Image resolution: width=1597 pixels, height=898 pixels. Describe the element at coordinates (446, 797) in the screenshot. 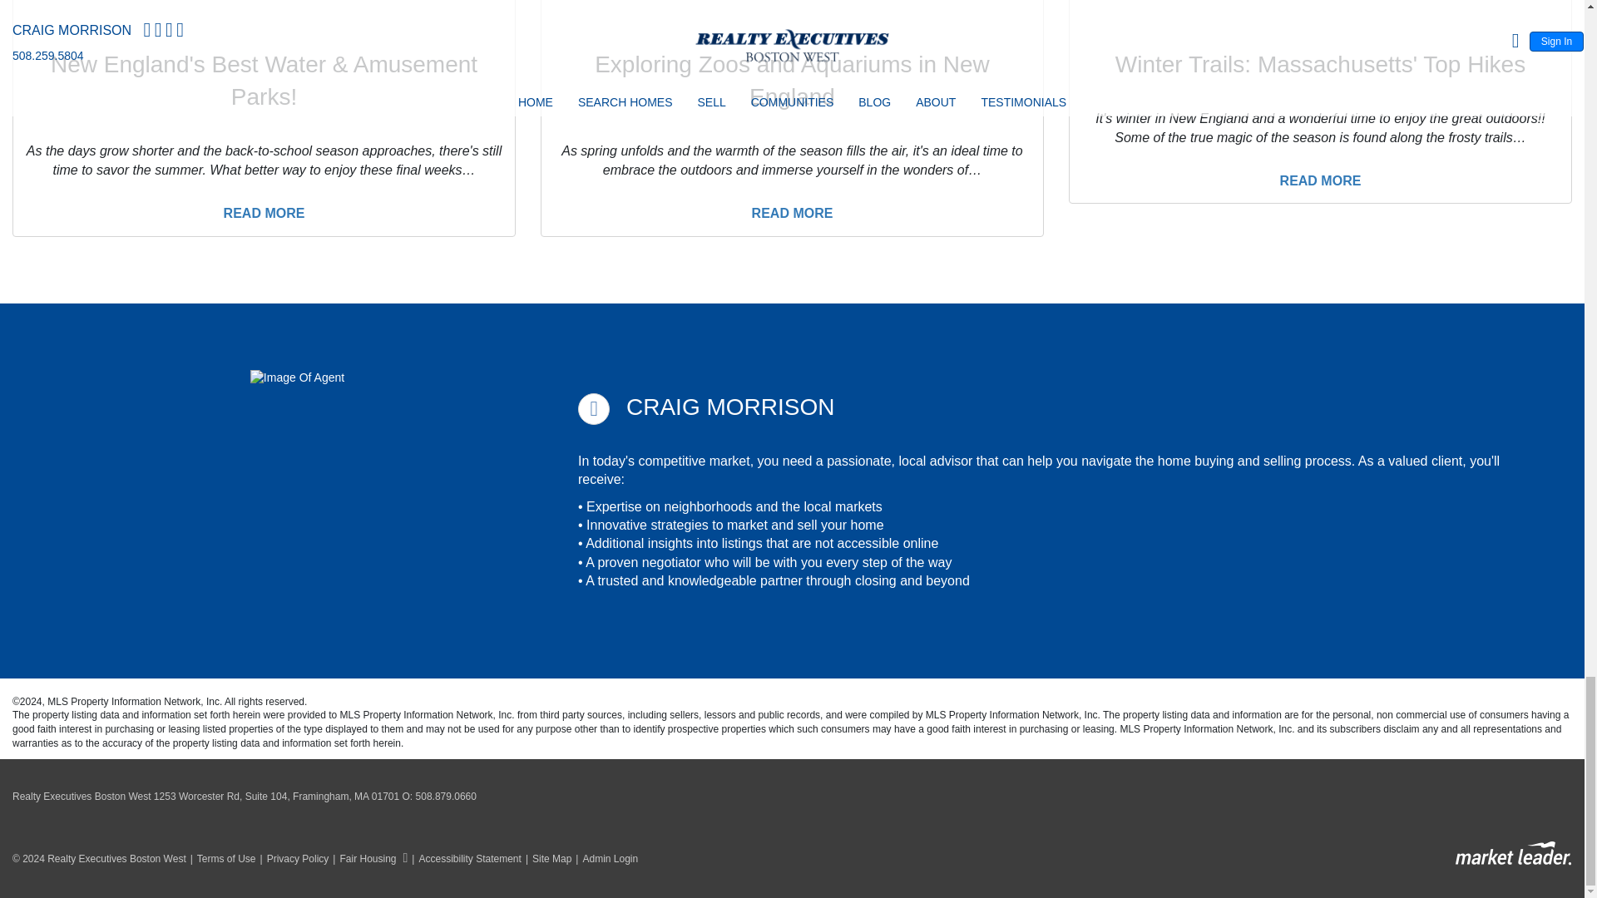

I see `508.879.0660` at that location.